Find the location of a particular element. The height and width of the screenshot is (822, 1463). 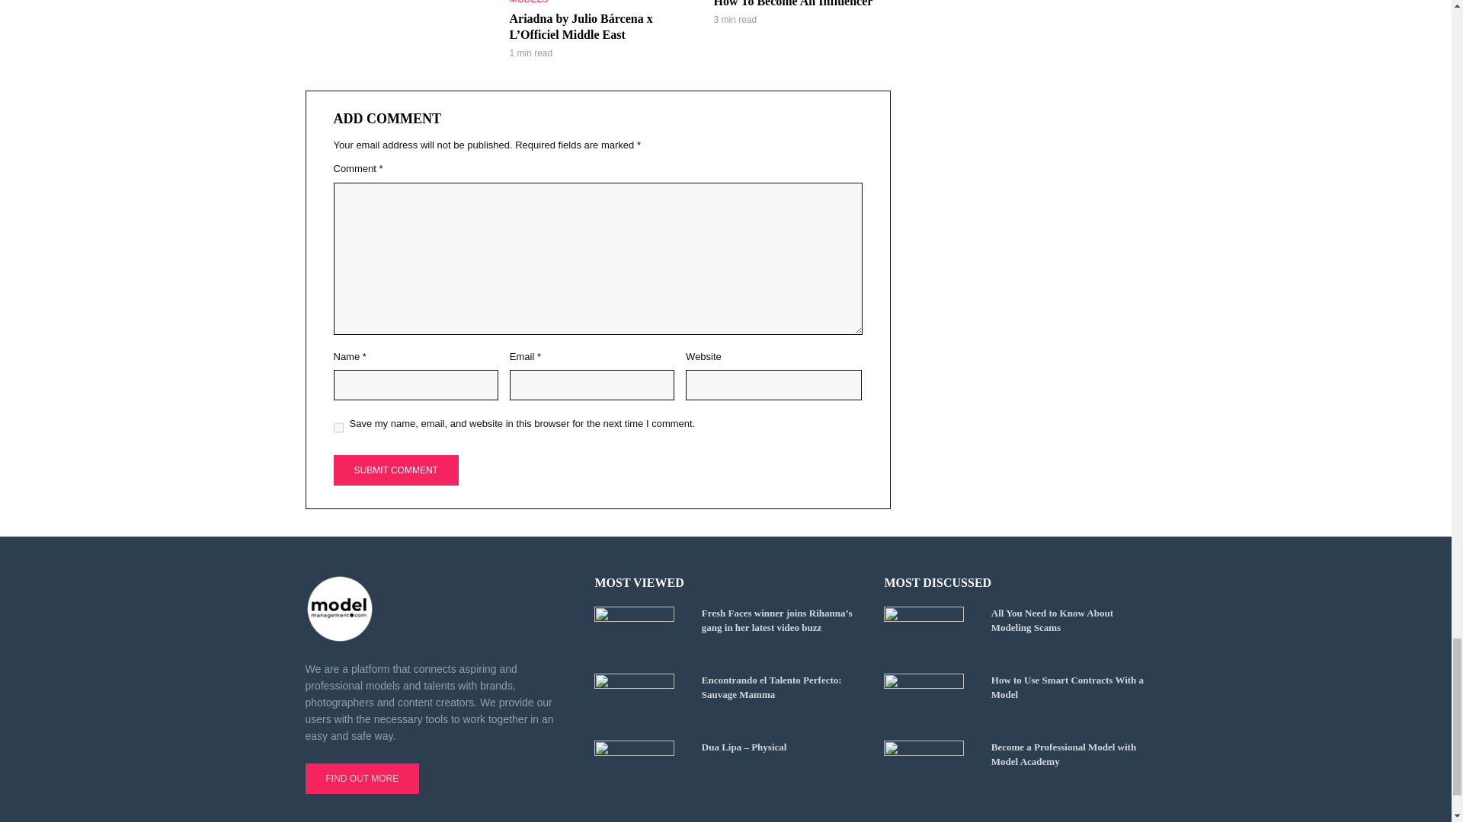

All You Need to Know About Modeling Scams is located at coordinates (930, 633).